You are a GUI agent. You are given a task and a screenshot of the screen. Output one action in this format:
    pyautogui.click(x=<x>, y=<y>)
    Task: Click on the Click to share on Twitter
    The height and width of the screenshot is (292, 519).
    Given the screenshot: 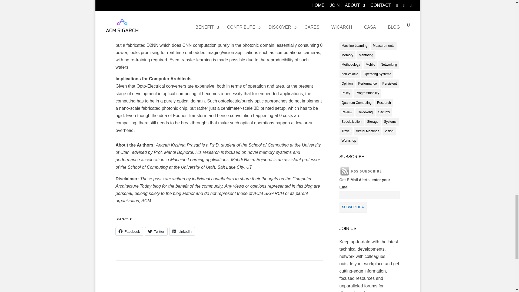 What is the action you would take?
    pyautogui.click(x=156, y=231)
    